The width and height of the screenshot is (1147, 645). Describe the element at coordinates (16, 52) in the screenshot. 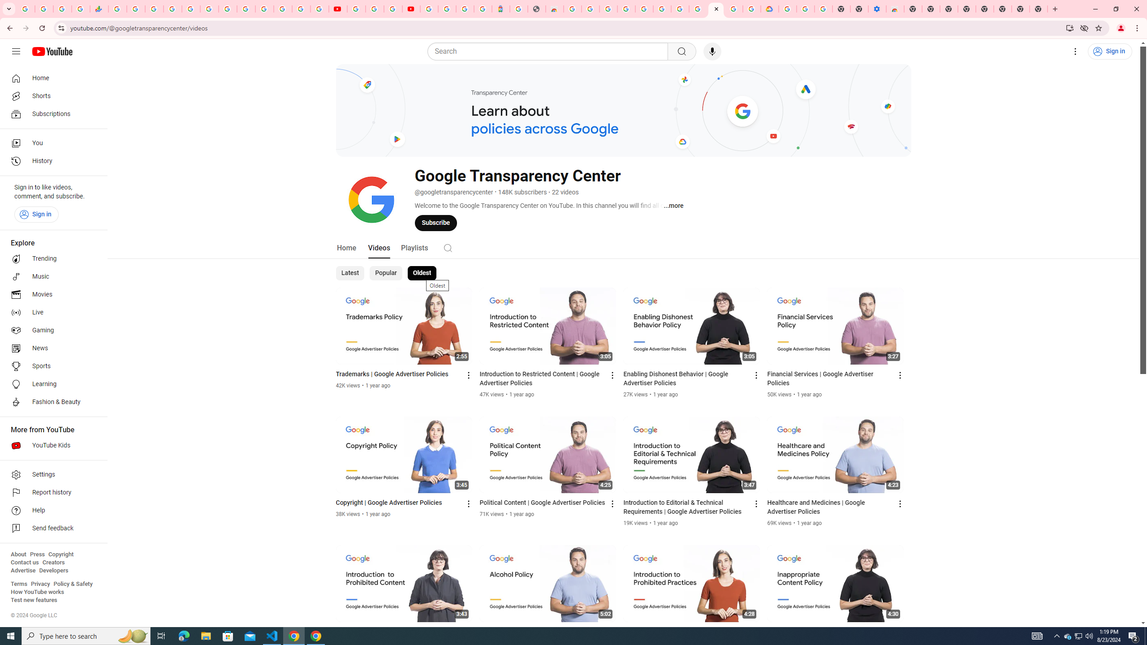

I see `Guide` at that location.